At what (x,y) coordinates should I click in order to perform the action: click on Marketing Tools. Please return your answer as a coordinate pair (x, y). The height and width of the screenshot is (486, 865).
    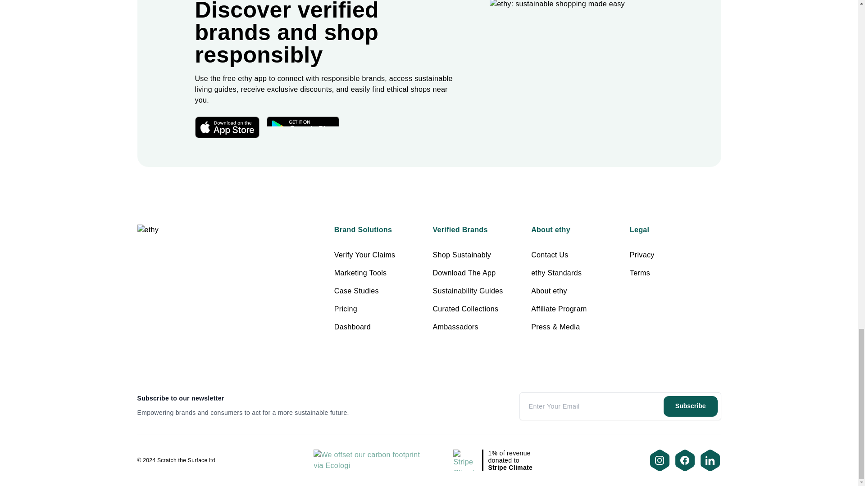
    Looking at the image, I should click on (360, 273).